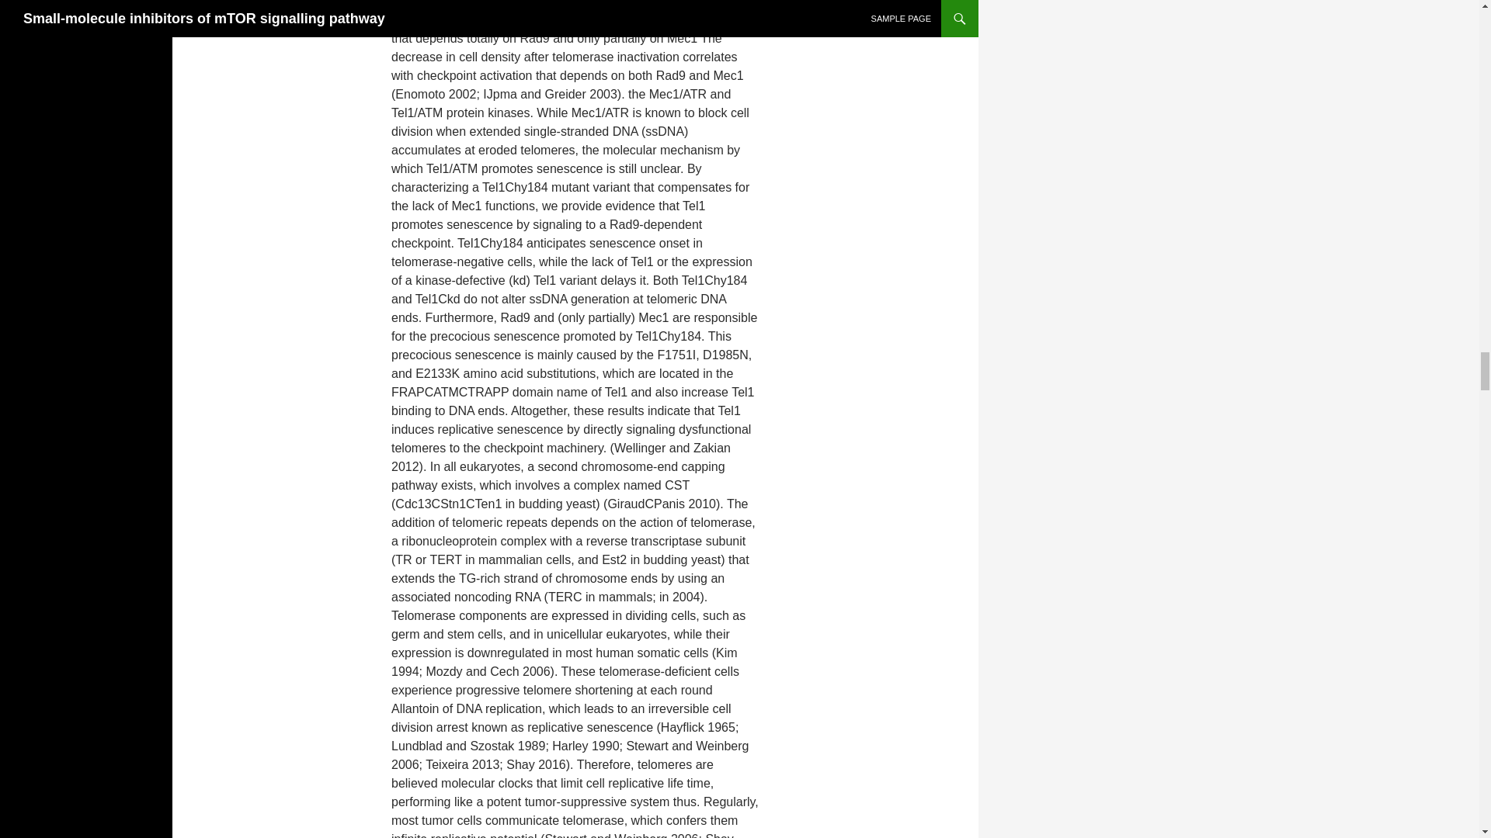  What do you see at coordinates (519, 3) in the screenshot?
I see `Allantoin` at bounding box center [519, 3].